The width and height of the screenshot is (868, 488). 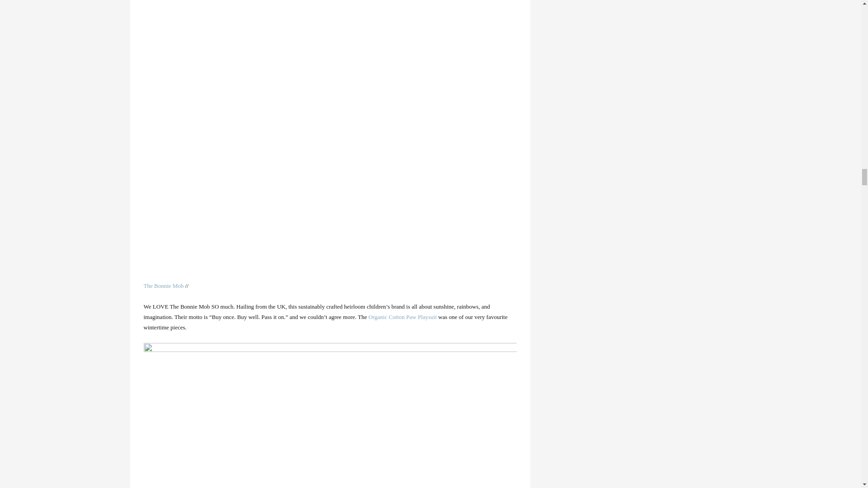 I want to click on The Bonnie Mob, so click(x=164, y=286).